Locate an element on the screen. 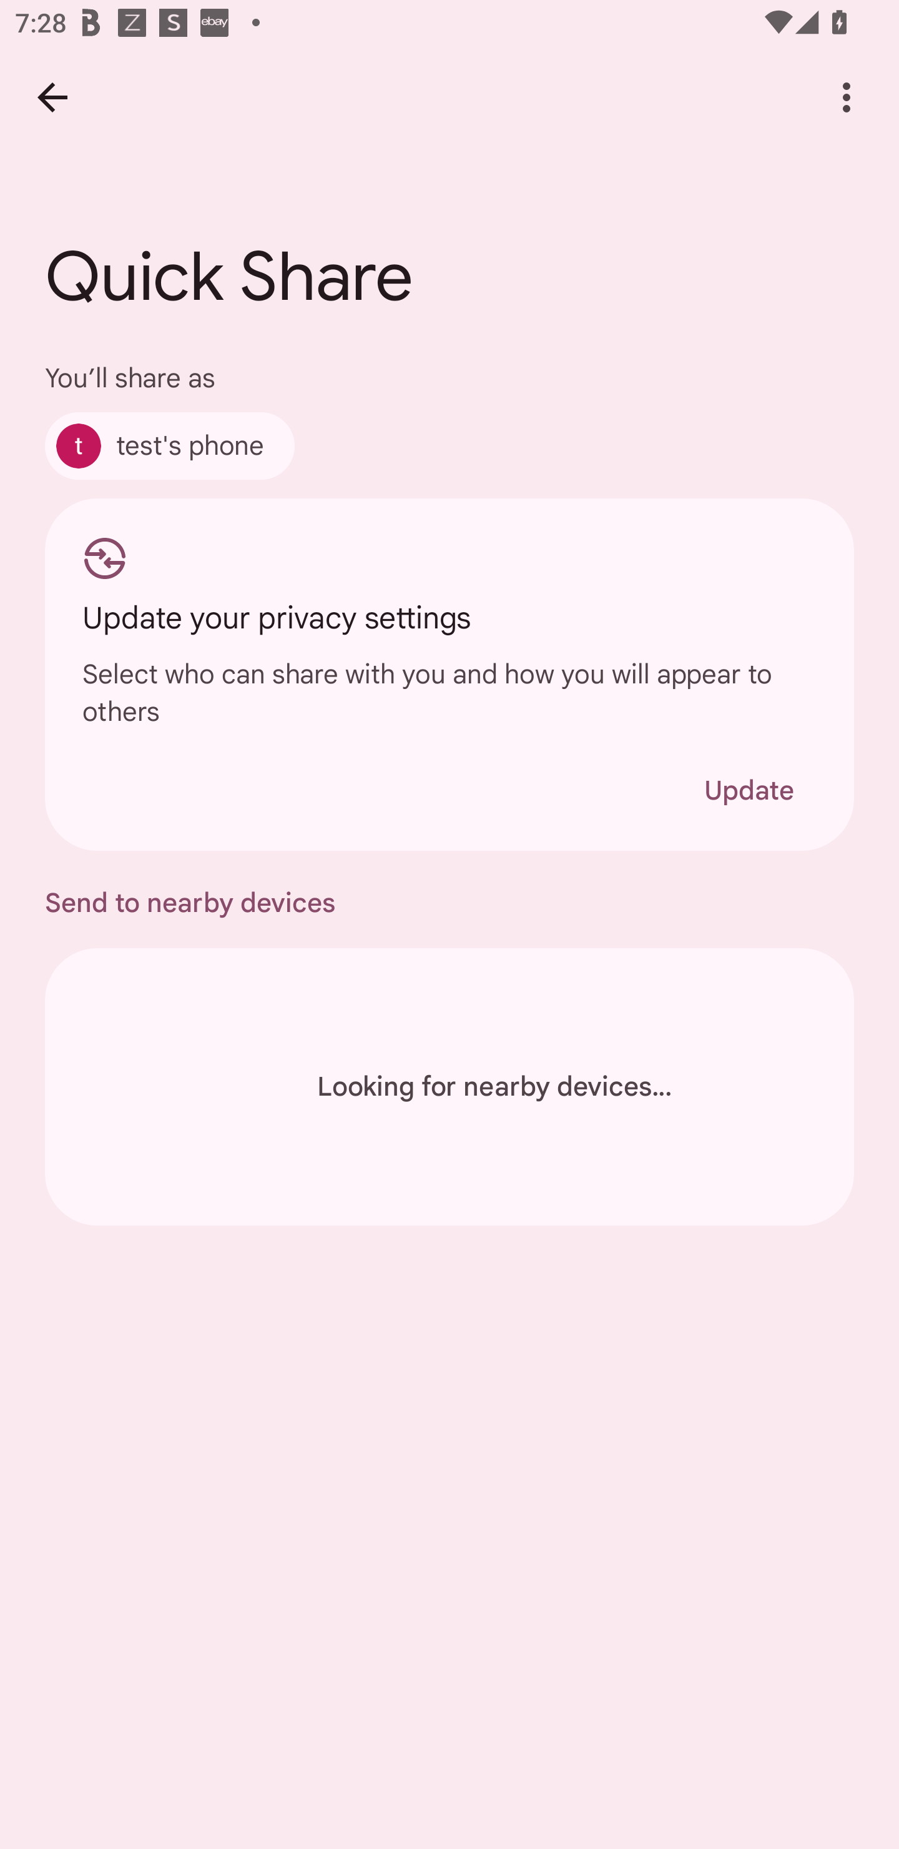 This screenshot has width=899, height=1849. Update is located at coordinates (749, 790).